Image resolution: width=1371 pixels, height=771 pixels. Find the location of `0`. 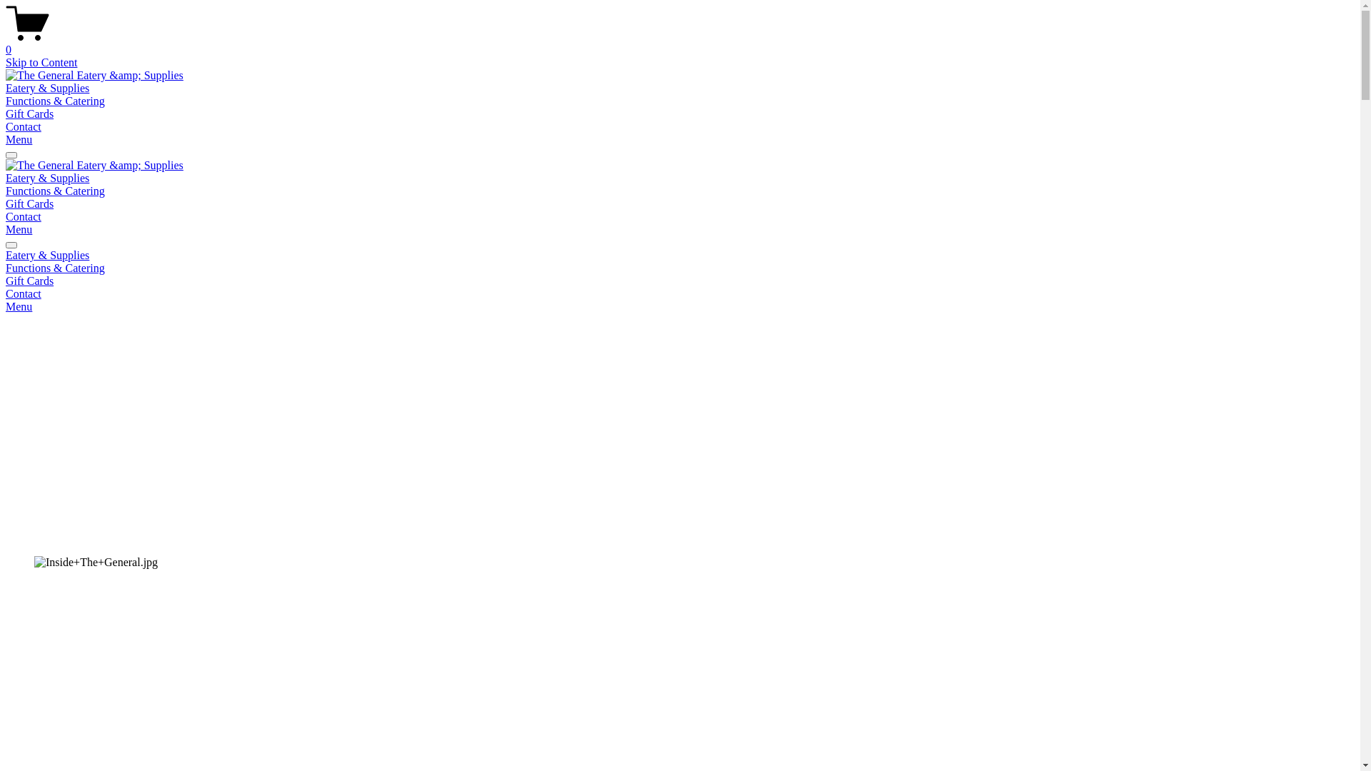

0 is located at coordinates (680, 44).